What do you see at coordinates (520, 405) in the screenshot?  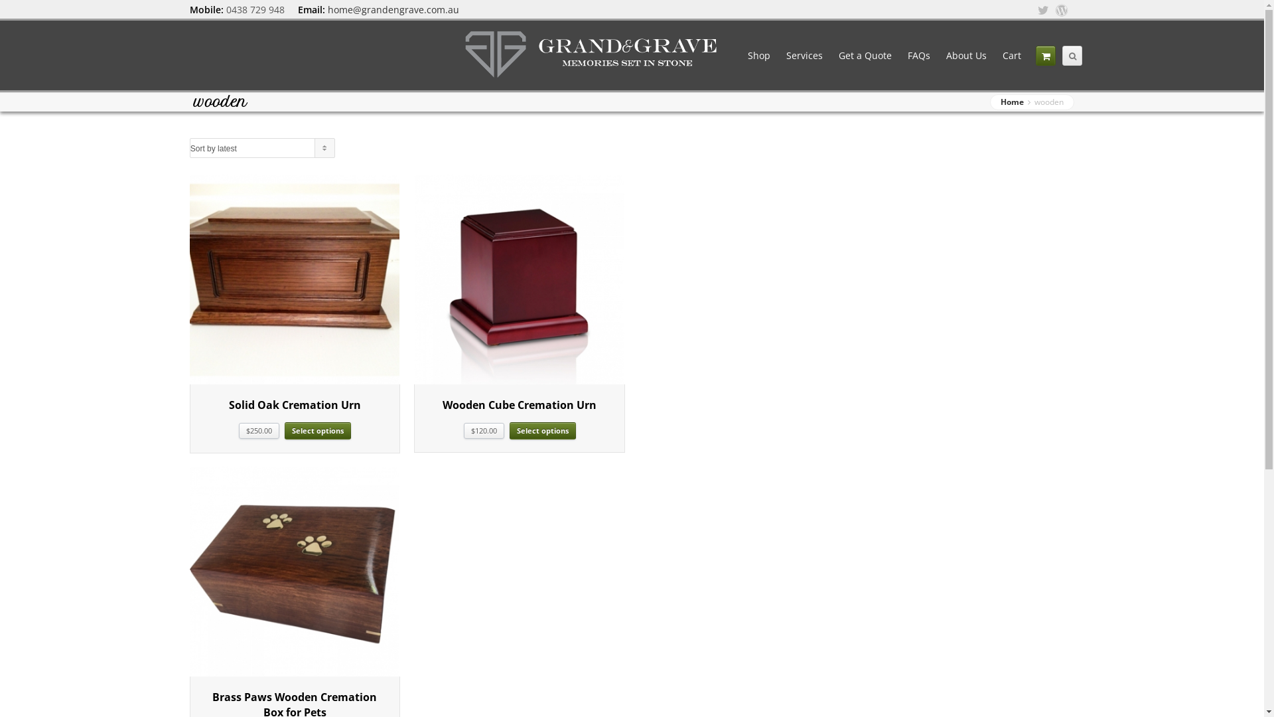 I see `Wooden Cube Cremation Urn` at bounding box center [520, 405].